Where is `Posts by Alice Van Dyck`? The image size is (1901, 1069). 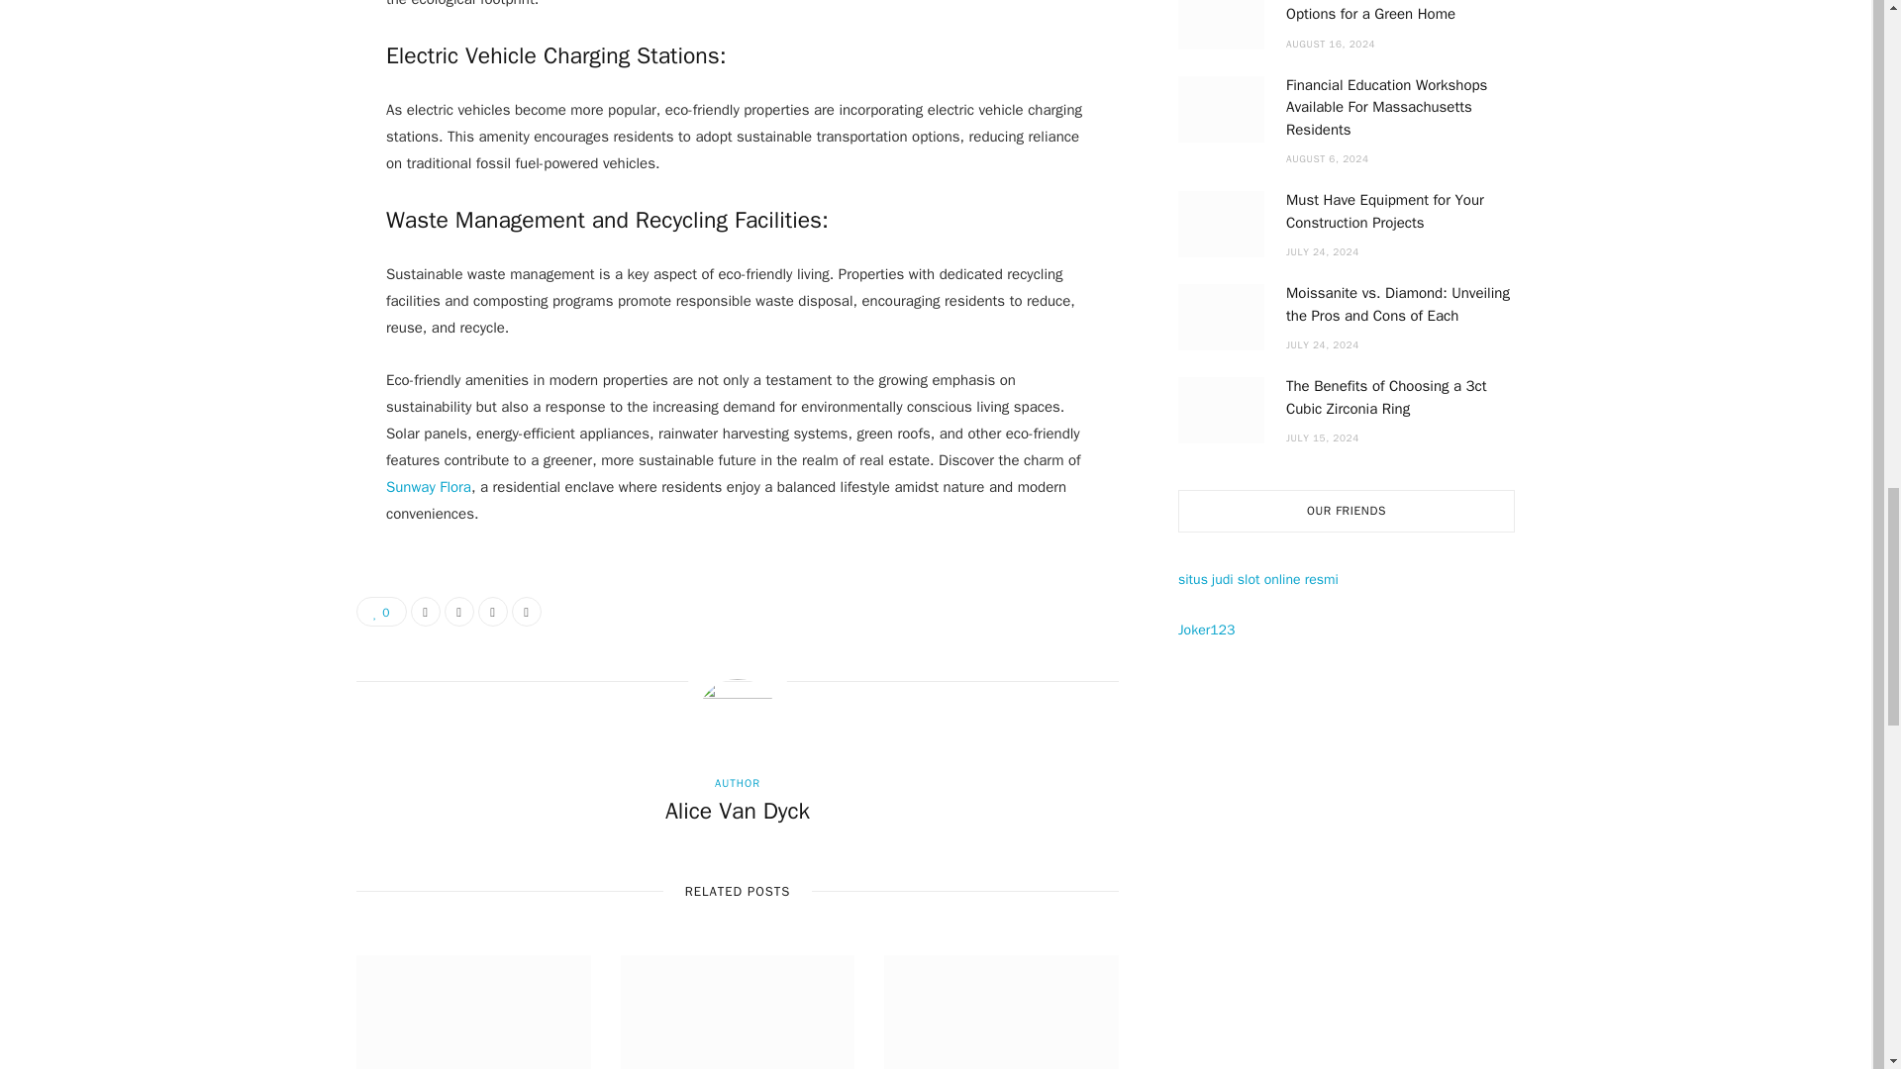
Posts by Alice Van Dyck is located at coordinates (737, 811).